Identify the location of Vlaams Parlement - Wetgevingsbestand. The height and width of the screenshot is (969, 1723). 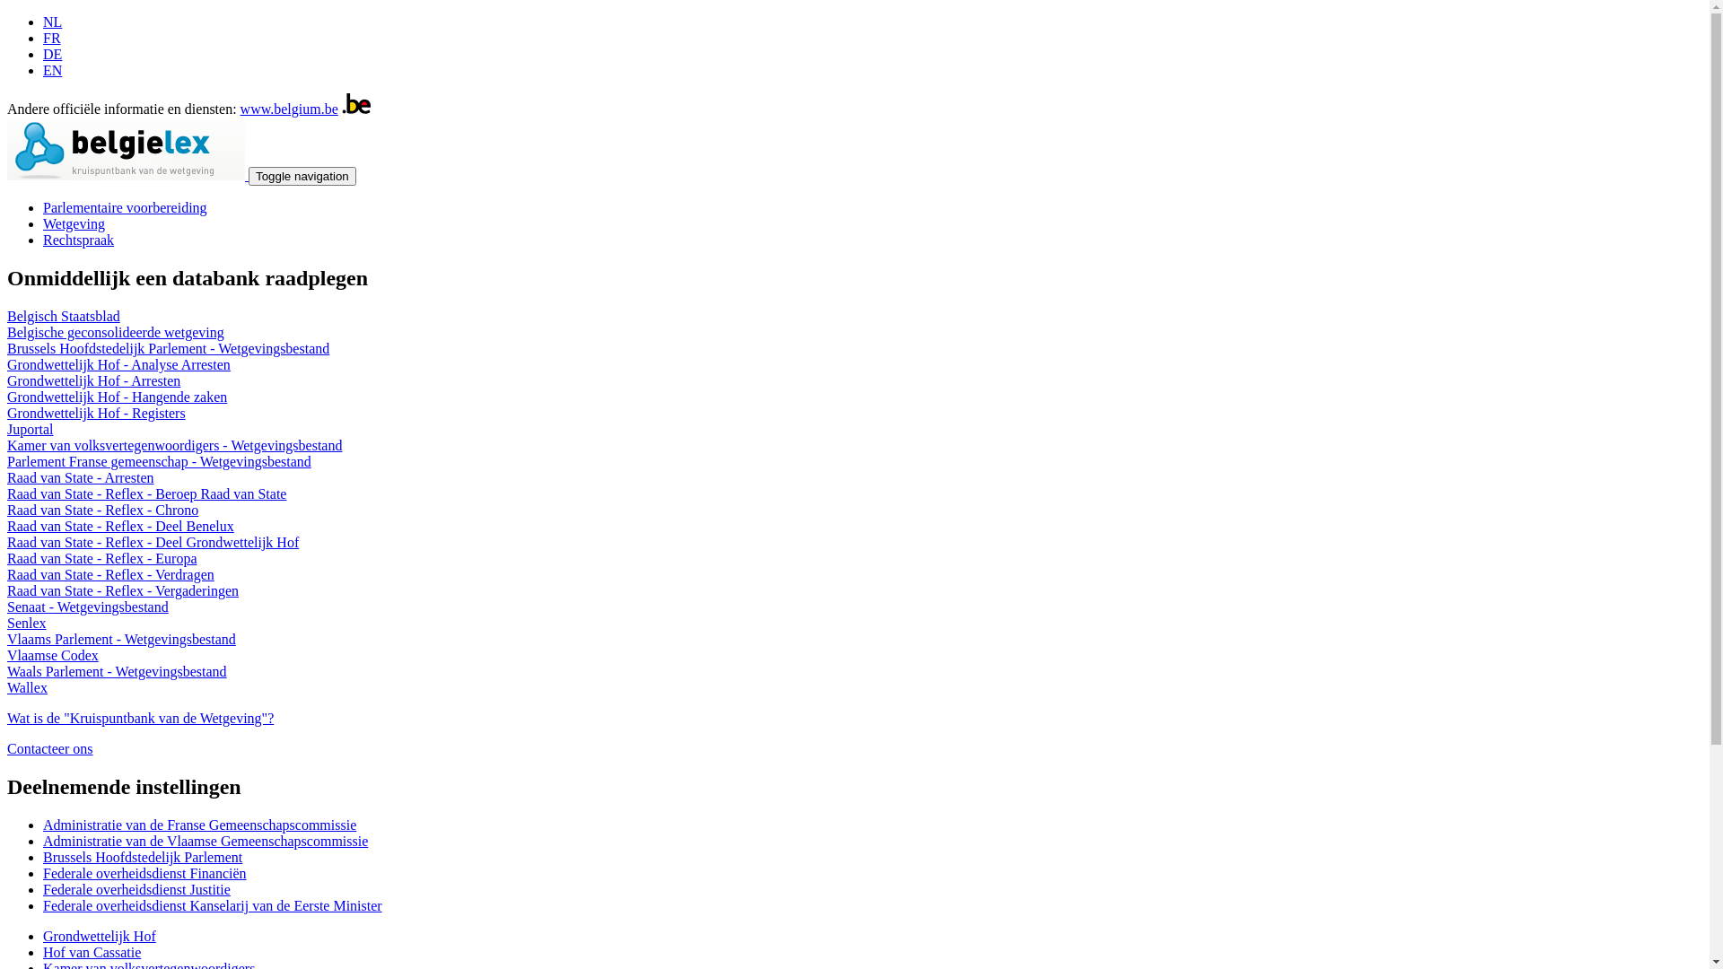
(122, 639).